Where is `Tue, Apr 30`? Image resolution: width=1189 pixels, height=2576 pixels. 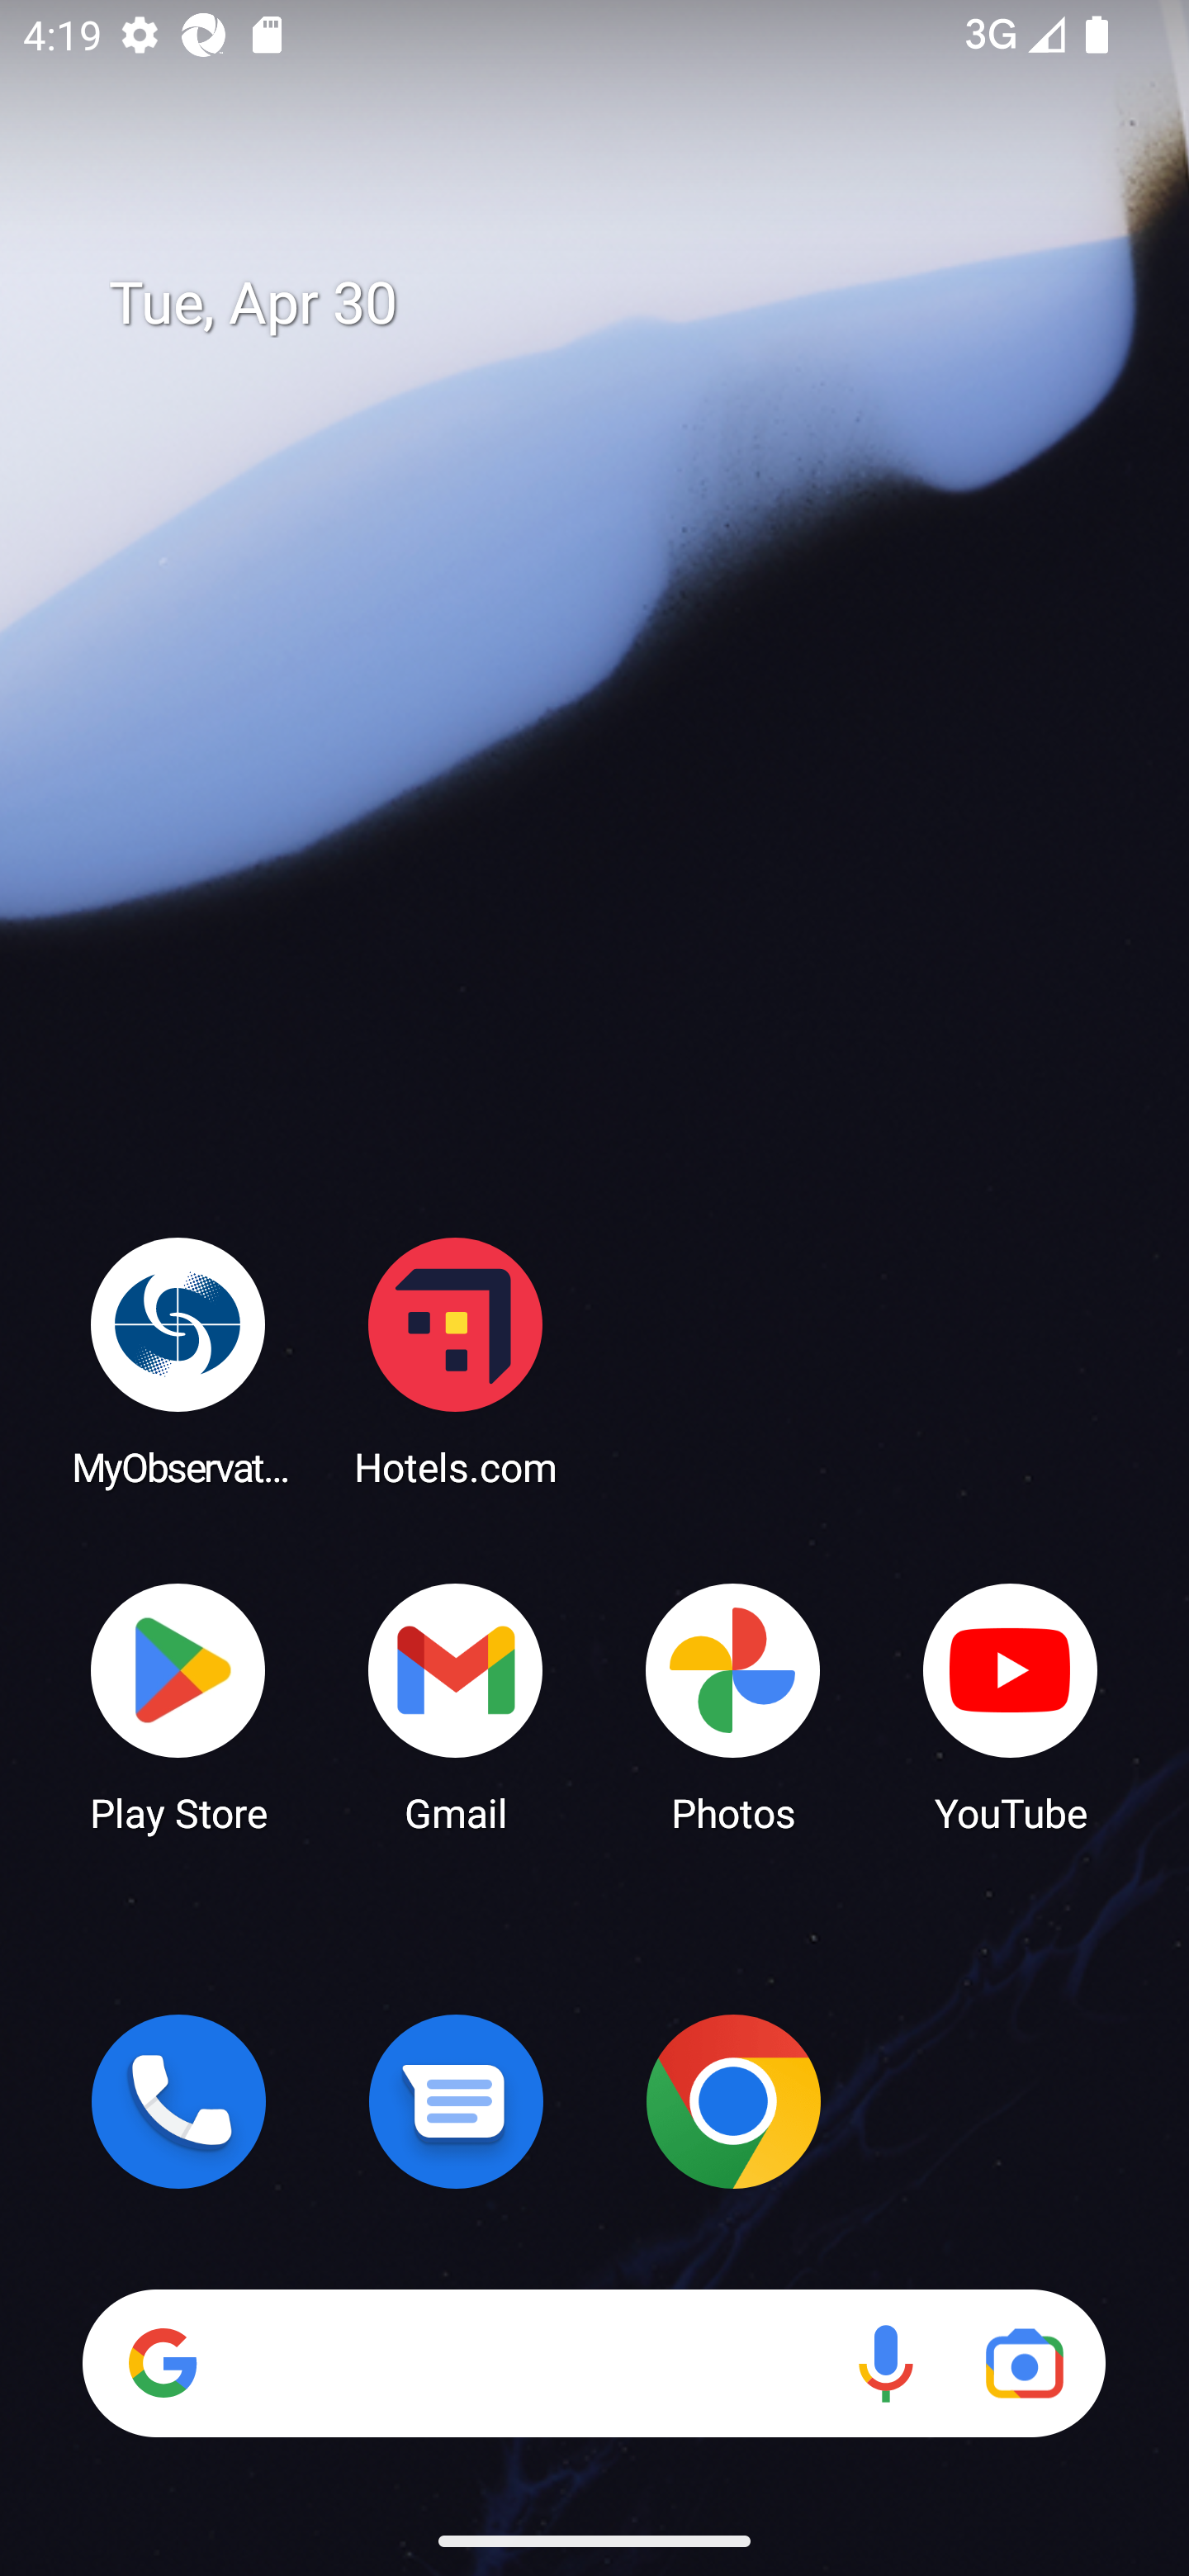 Tue, Apr 30 is located at coordinates (618, 304).